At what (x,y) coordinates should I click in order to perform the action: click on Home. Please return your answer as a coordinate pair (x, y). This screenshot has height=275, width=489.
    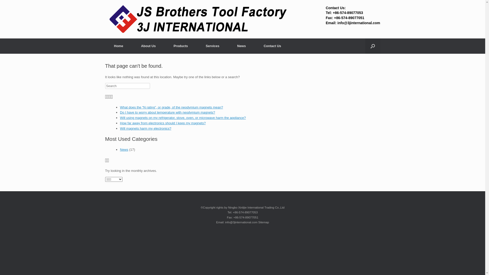
    Looking at the image, I should click on (118, 46).